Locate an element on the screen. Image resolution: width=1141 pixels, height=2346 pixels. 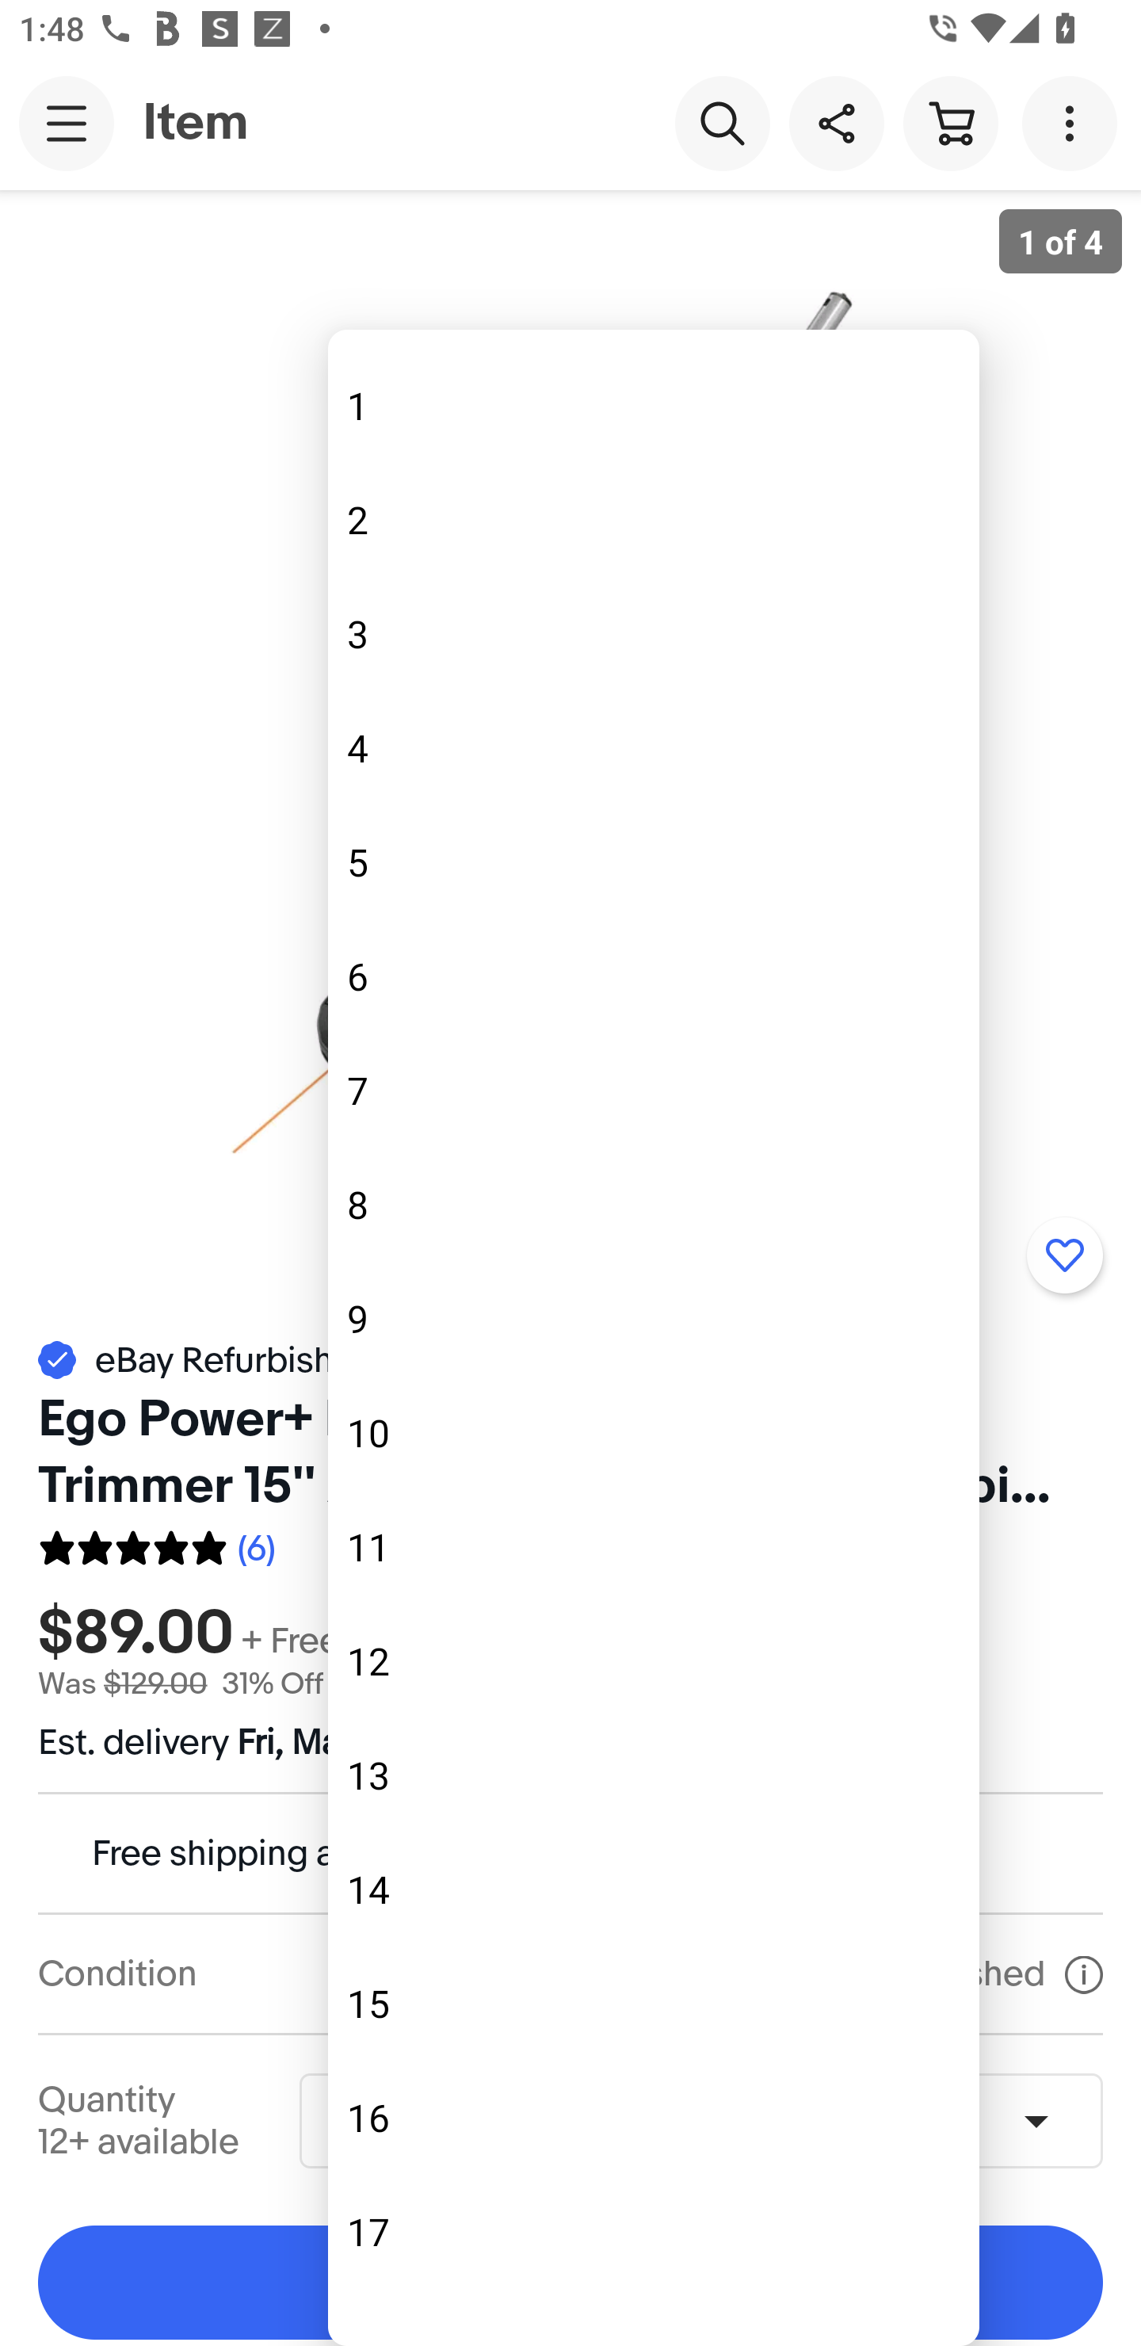
16 is located at coordinates (653, 2116).